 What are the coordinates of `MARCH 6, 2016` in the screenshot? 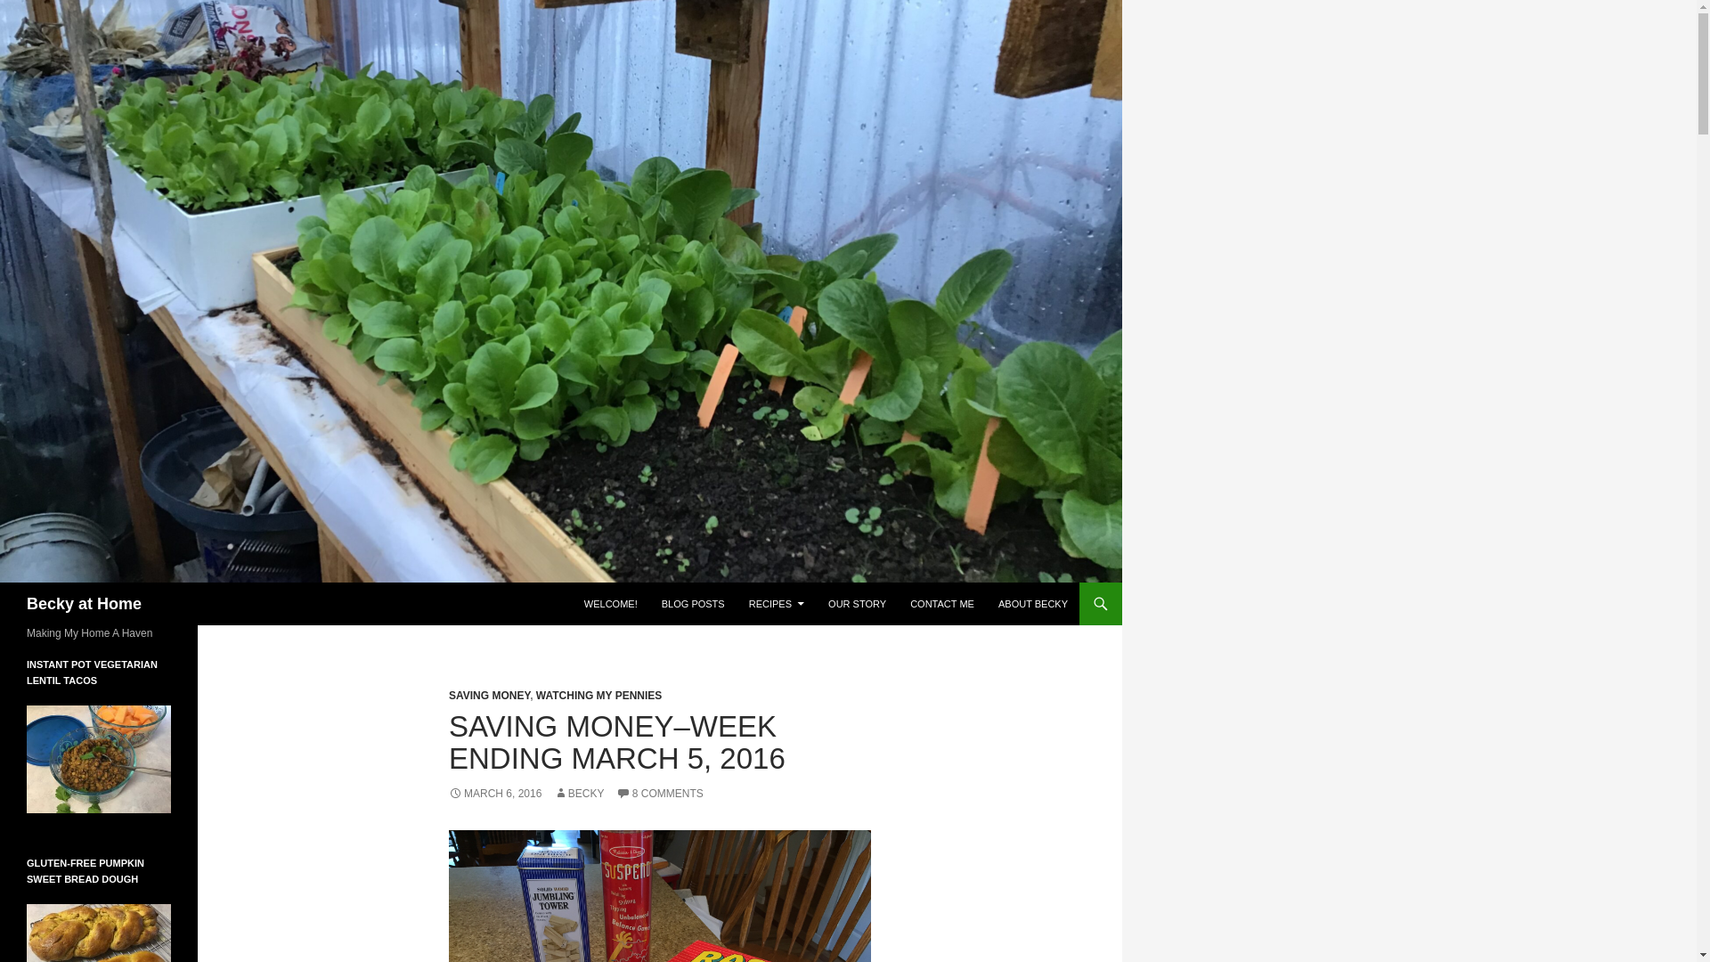 It's located at (495, 793).